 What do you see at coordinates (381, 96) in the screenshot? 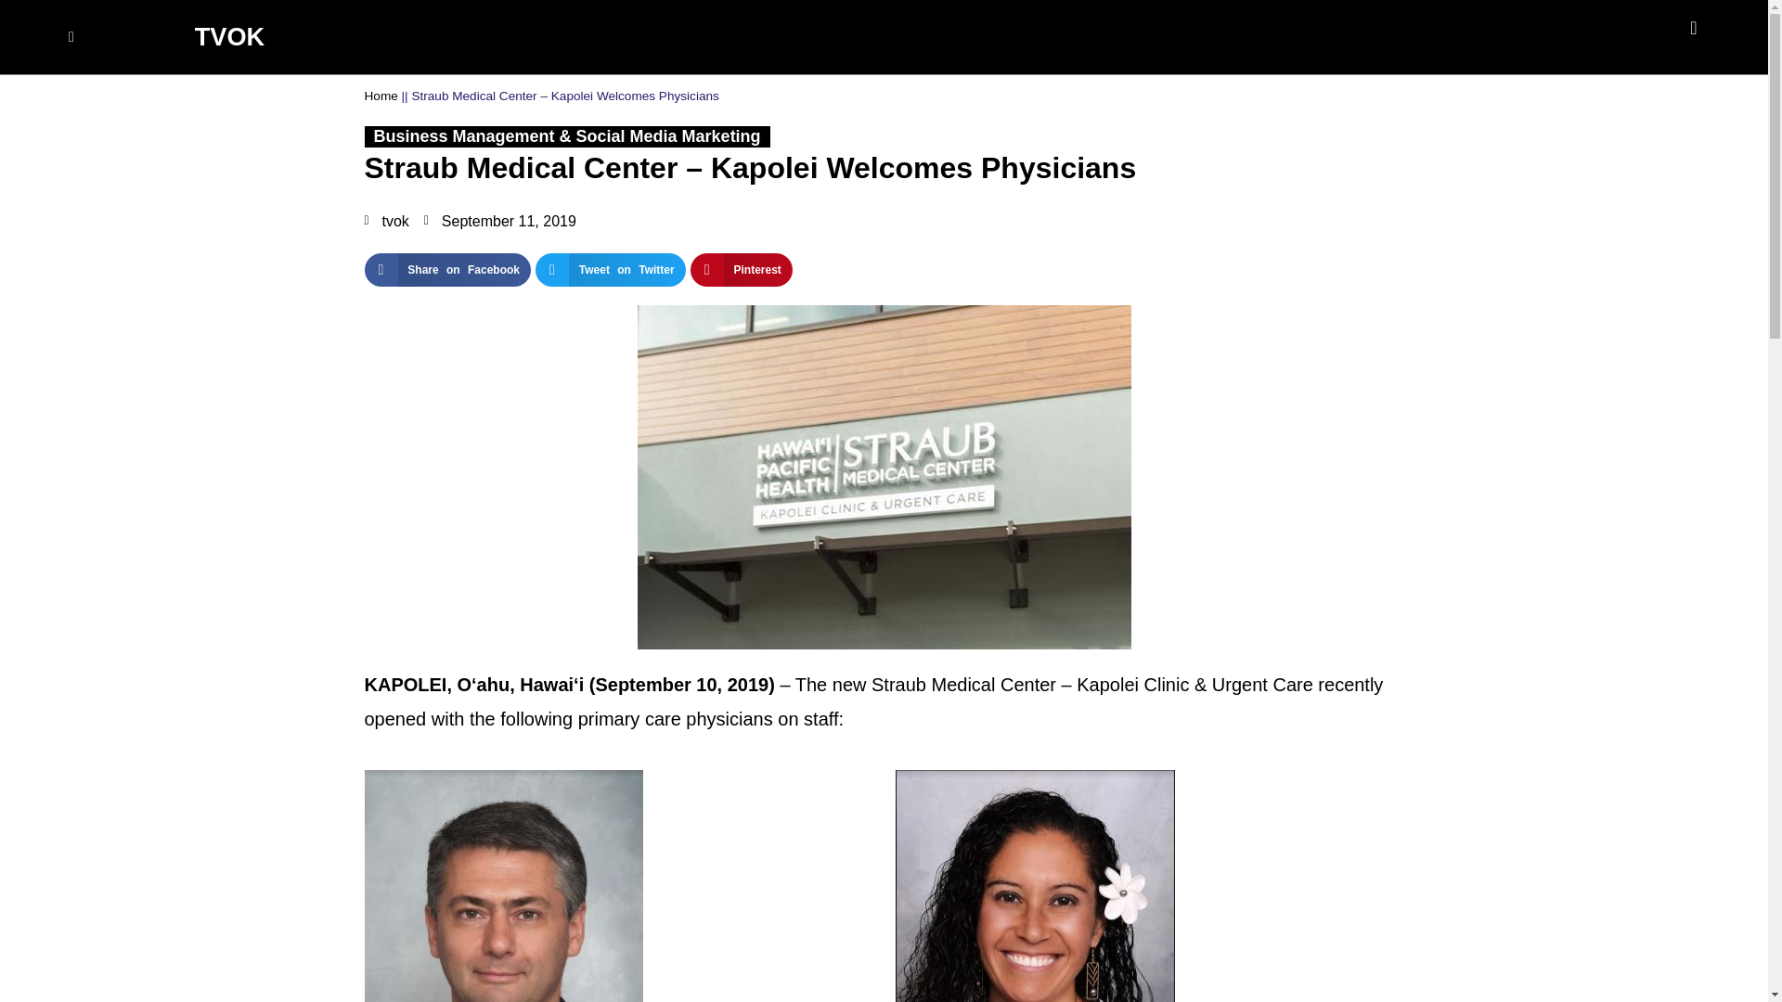
I see `Home` at bounding box center [381, 96].